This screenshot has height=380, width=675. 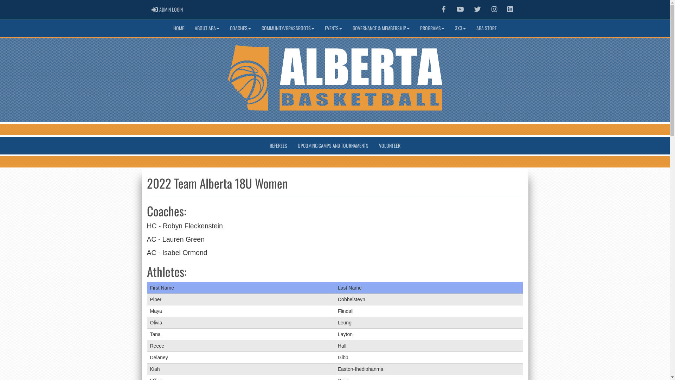 What do you see at coordinates (494, 9) in the screenshot?
I see `instagram` at bounding box center [494, 9].